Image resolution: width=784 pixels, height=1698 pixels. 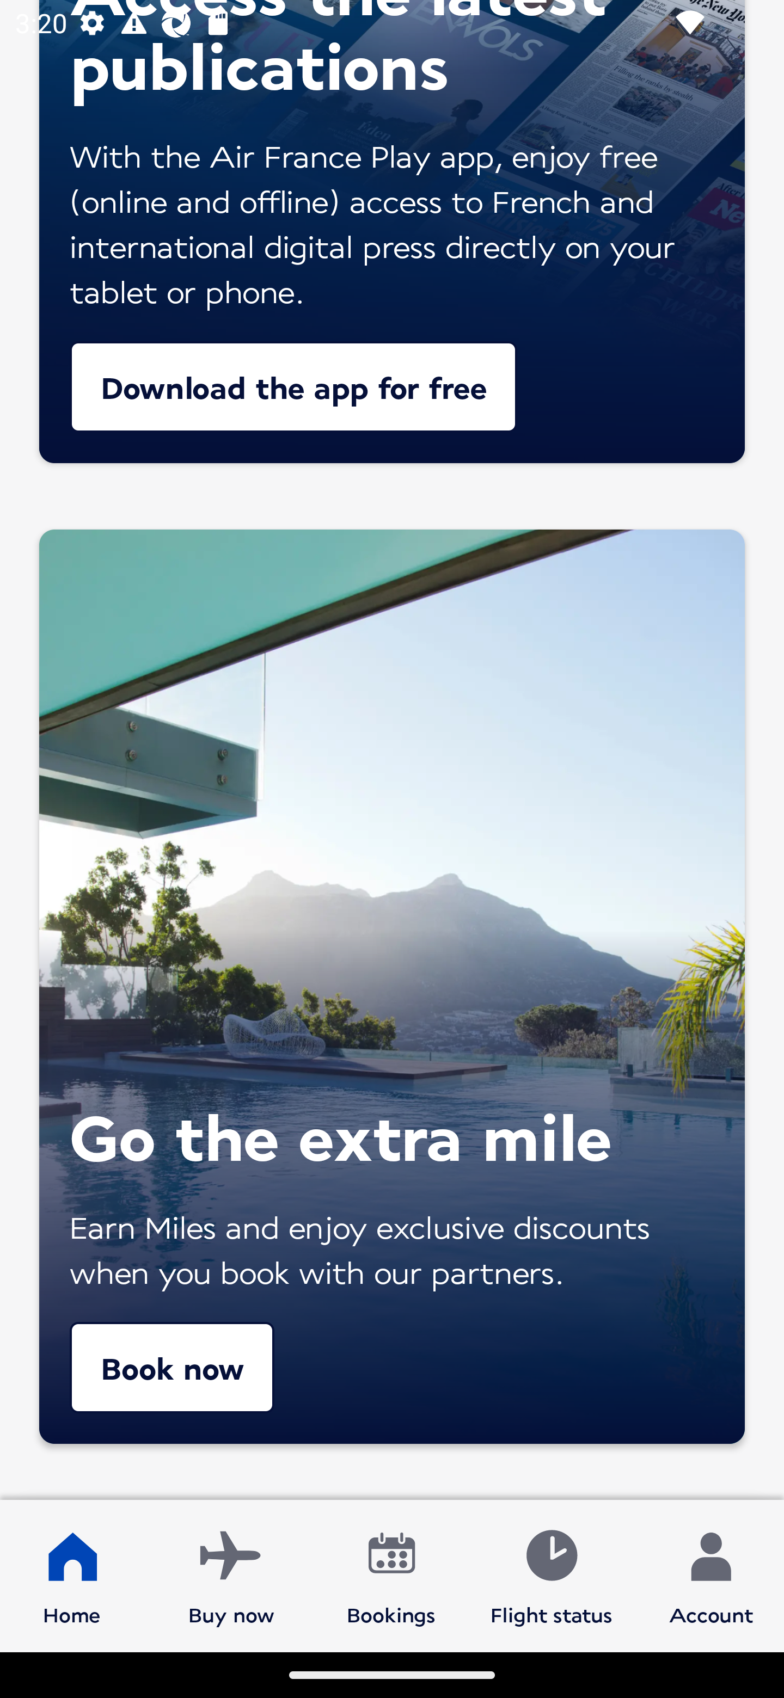 I want to click on Buy now, so click(x=231, y=1575).